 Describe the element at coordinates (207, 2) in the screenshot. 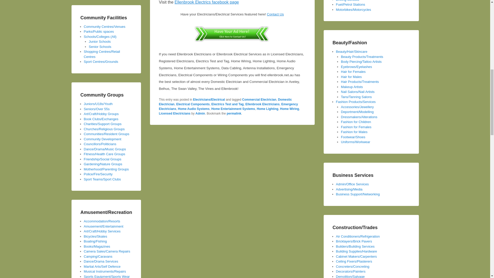

I see `Ellenbrook Electrics on facebook` at that location.